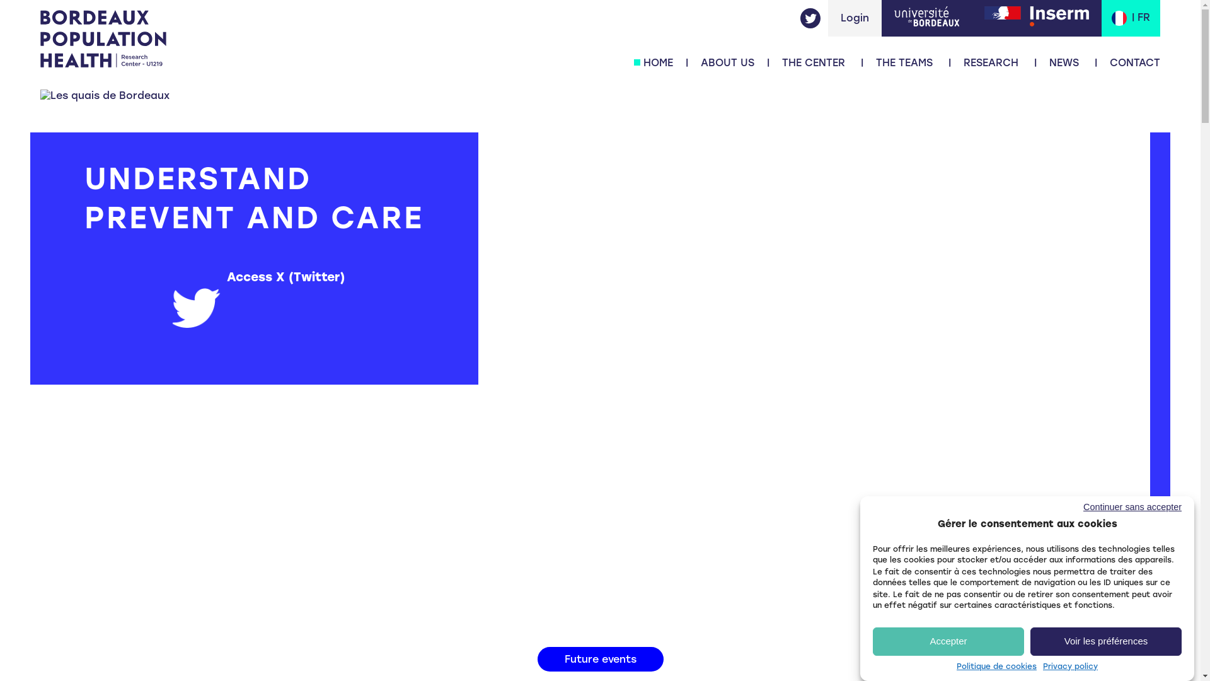  What do you see at coordinates (814, 63) in the screenshot?
I see `THE CENTER` at bounding box center [814, 63].